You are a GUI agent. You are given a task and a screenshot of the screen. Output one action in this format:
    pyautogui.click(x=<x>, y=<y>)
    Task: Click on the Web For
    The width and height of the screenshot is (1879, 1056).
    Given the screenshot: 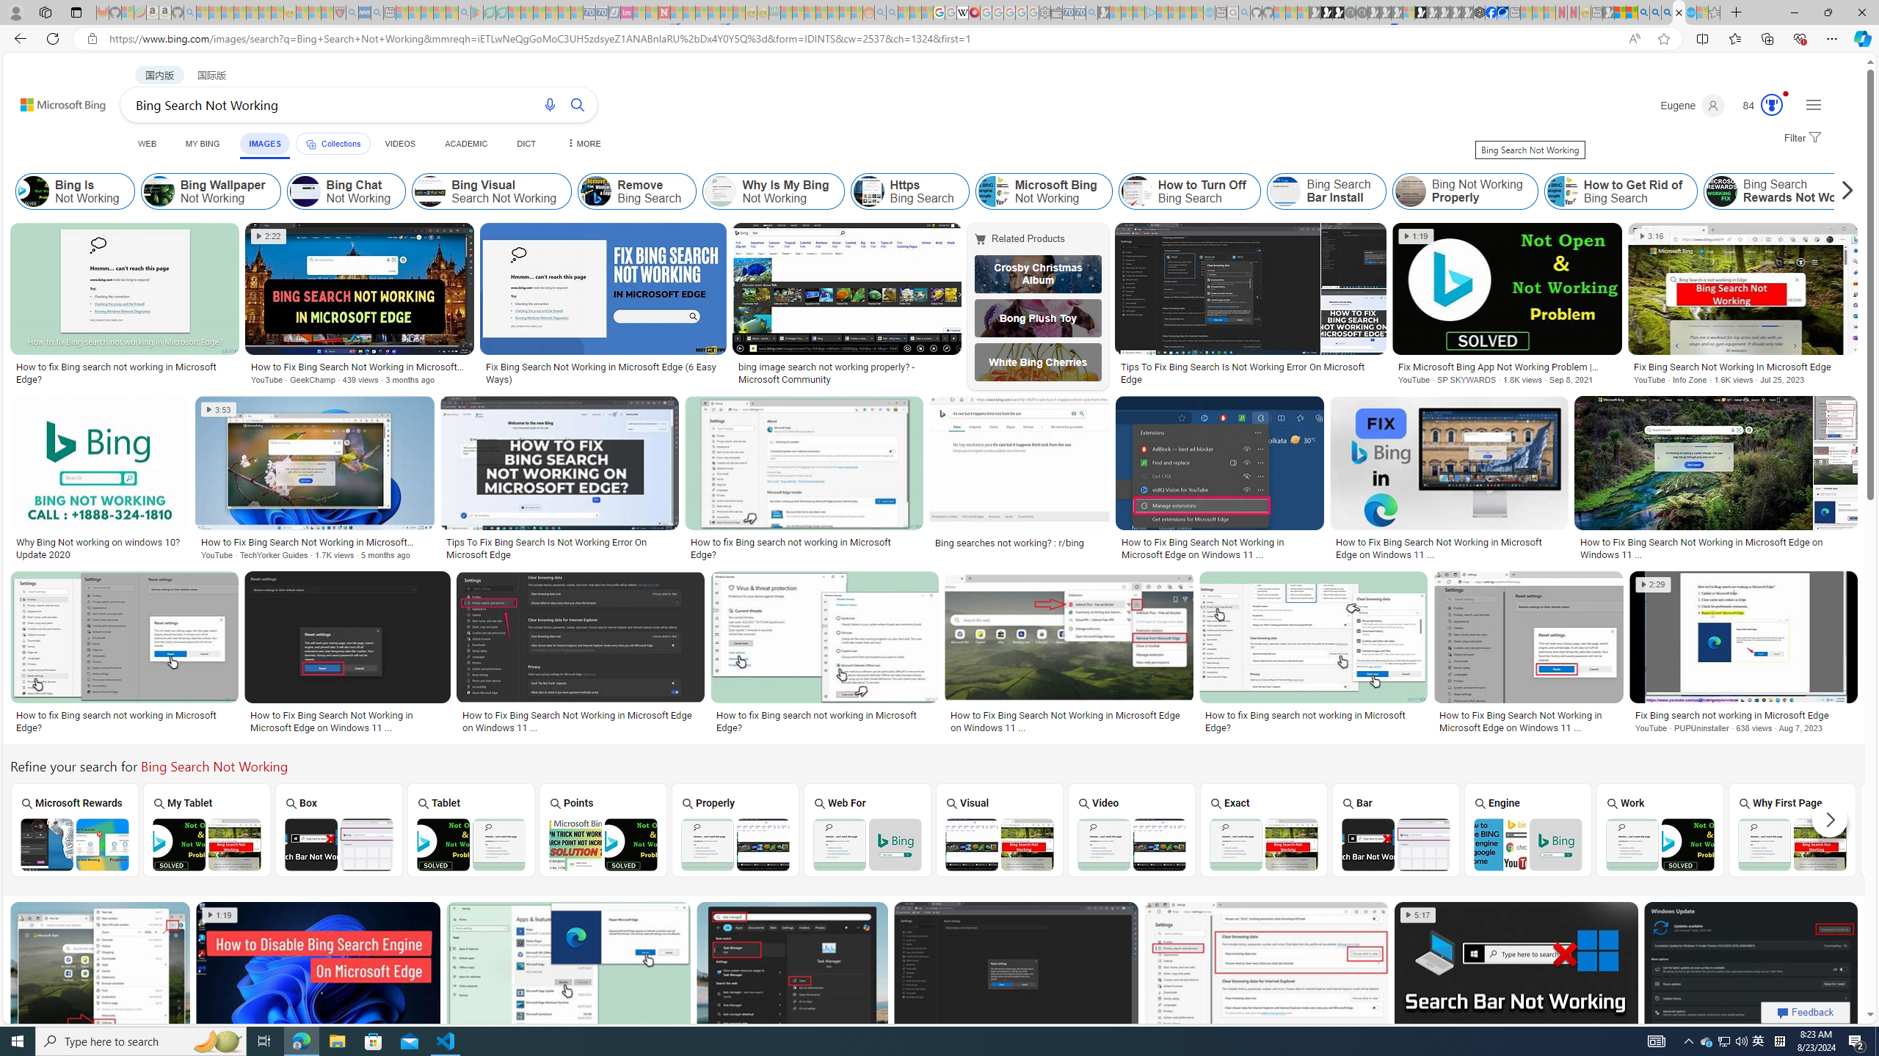 What is the action you would take?
    pyautogui.click(x=867, y=829)
    